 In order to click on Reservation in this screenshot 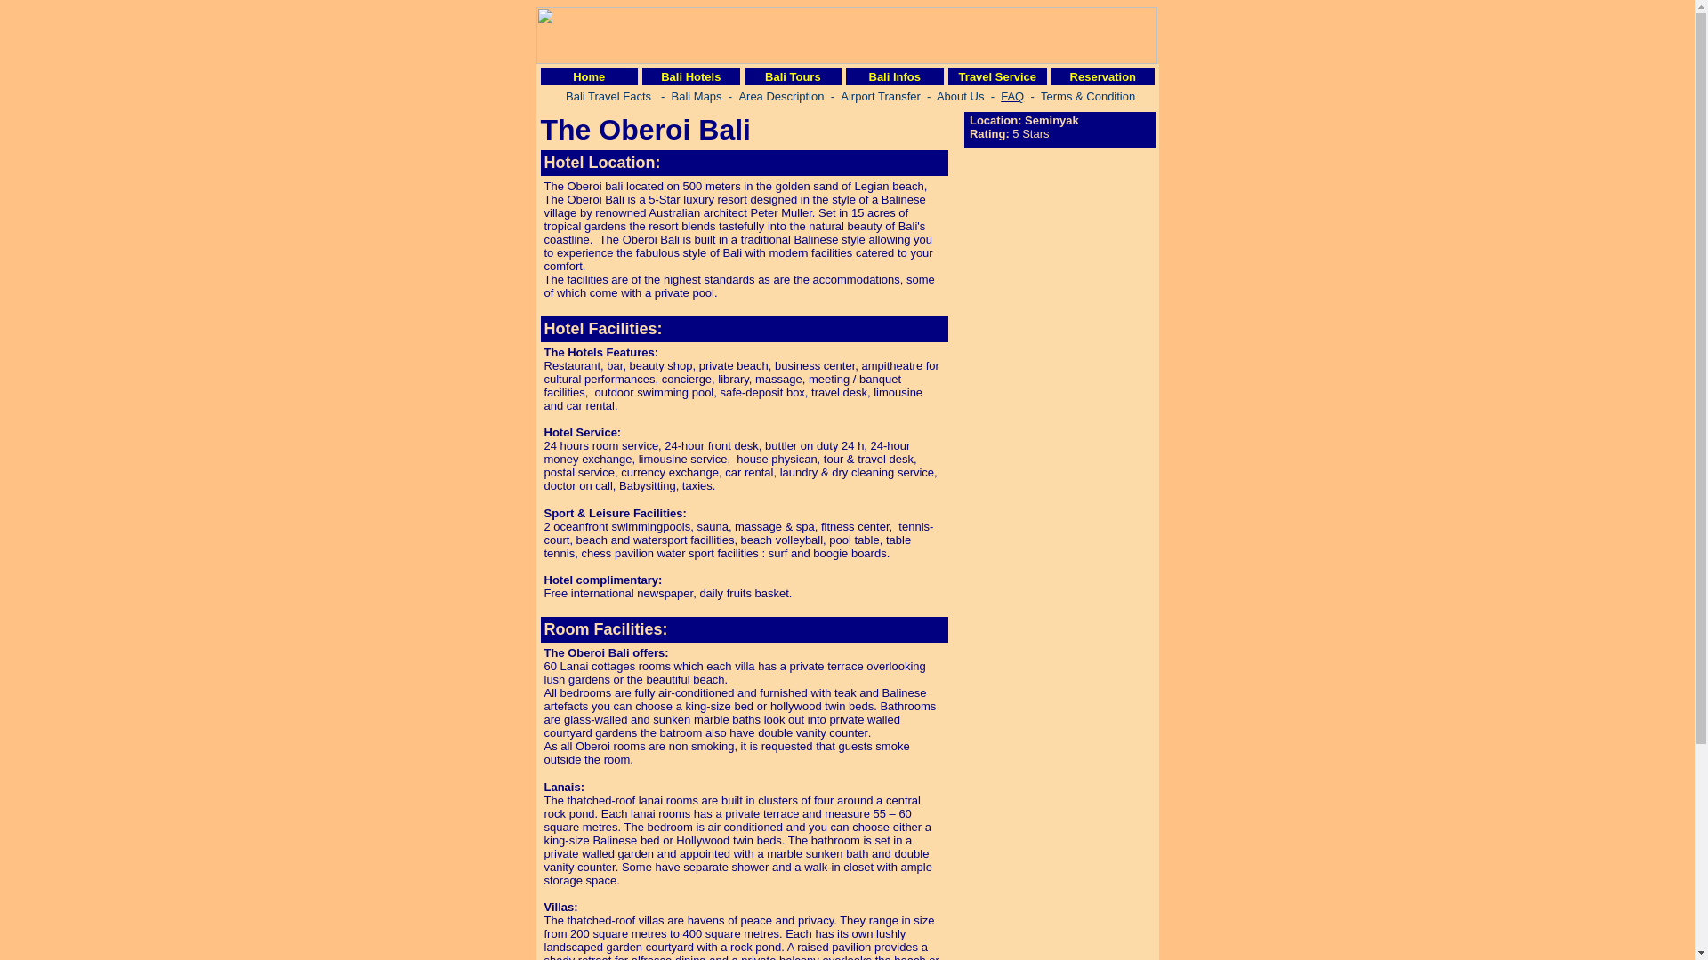, I will do `click(1103, 76)`.